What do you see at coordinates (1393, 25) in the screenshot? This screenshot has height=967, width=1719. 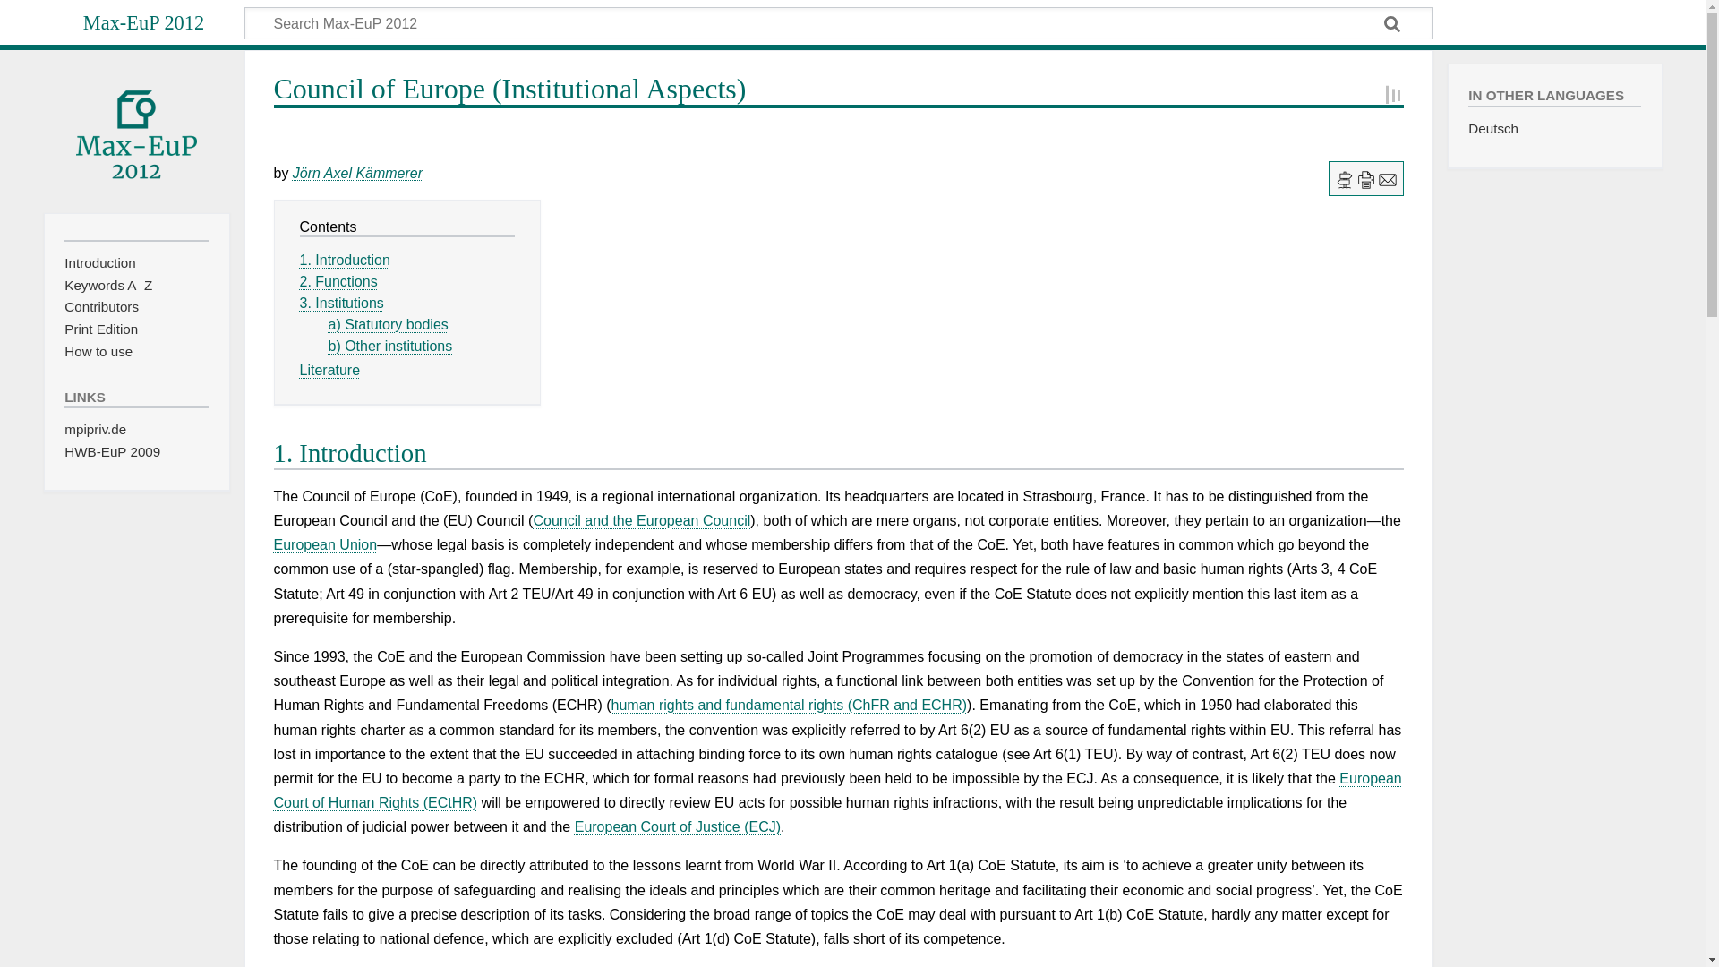 I see `Go` at bounding box center [1393, 25].